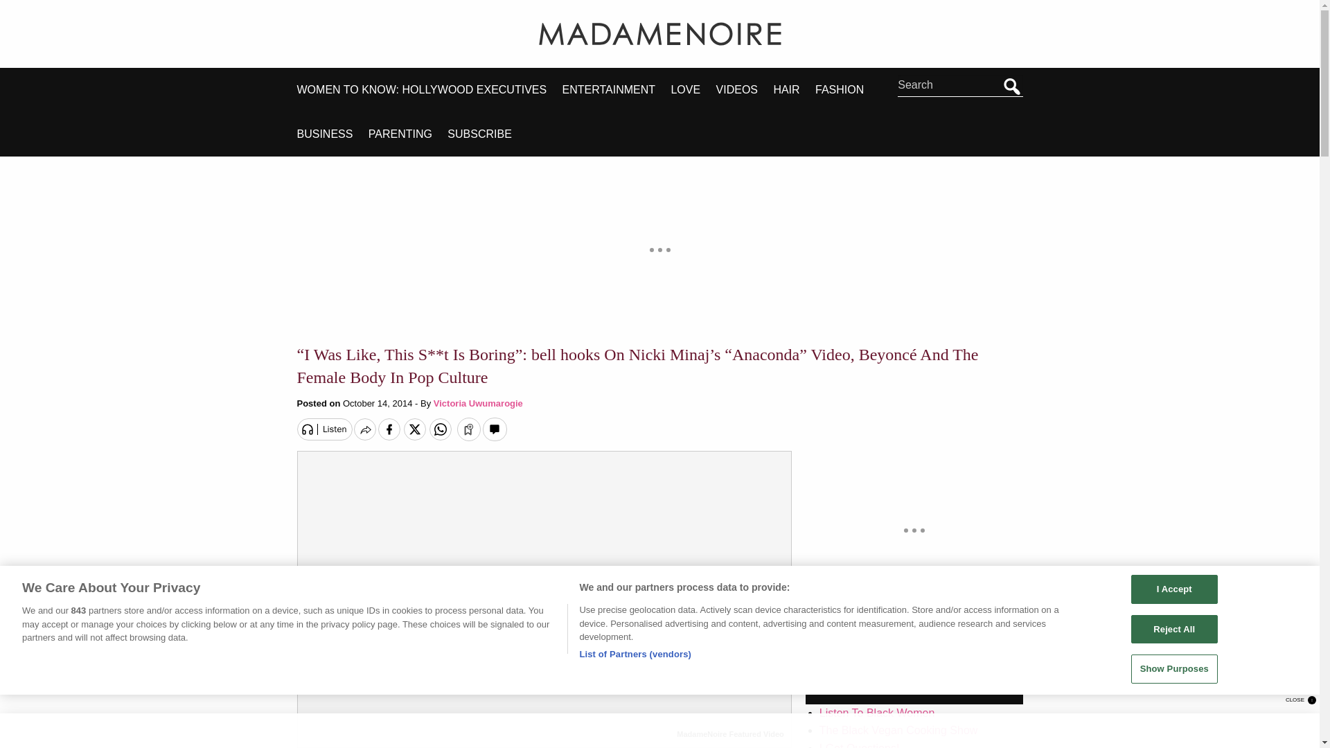 This screenshot has width=1330, height=748. I want to click on VIDEOS, so click(745, 90).